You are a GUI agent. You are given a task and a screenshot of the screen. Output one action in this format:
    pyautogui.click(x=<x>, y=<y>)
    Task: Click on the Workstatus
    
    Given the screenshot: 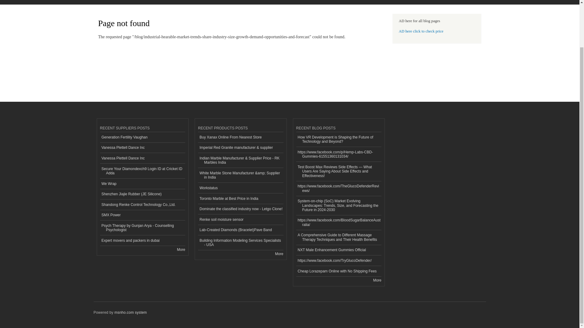 What is the action you would take?
    pyautogui.click(x=240, y=188)
    